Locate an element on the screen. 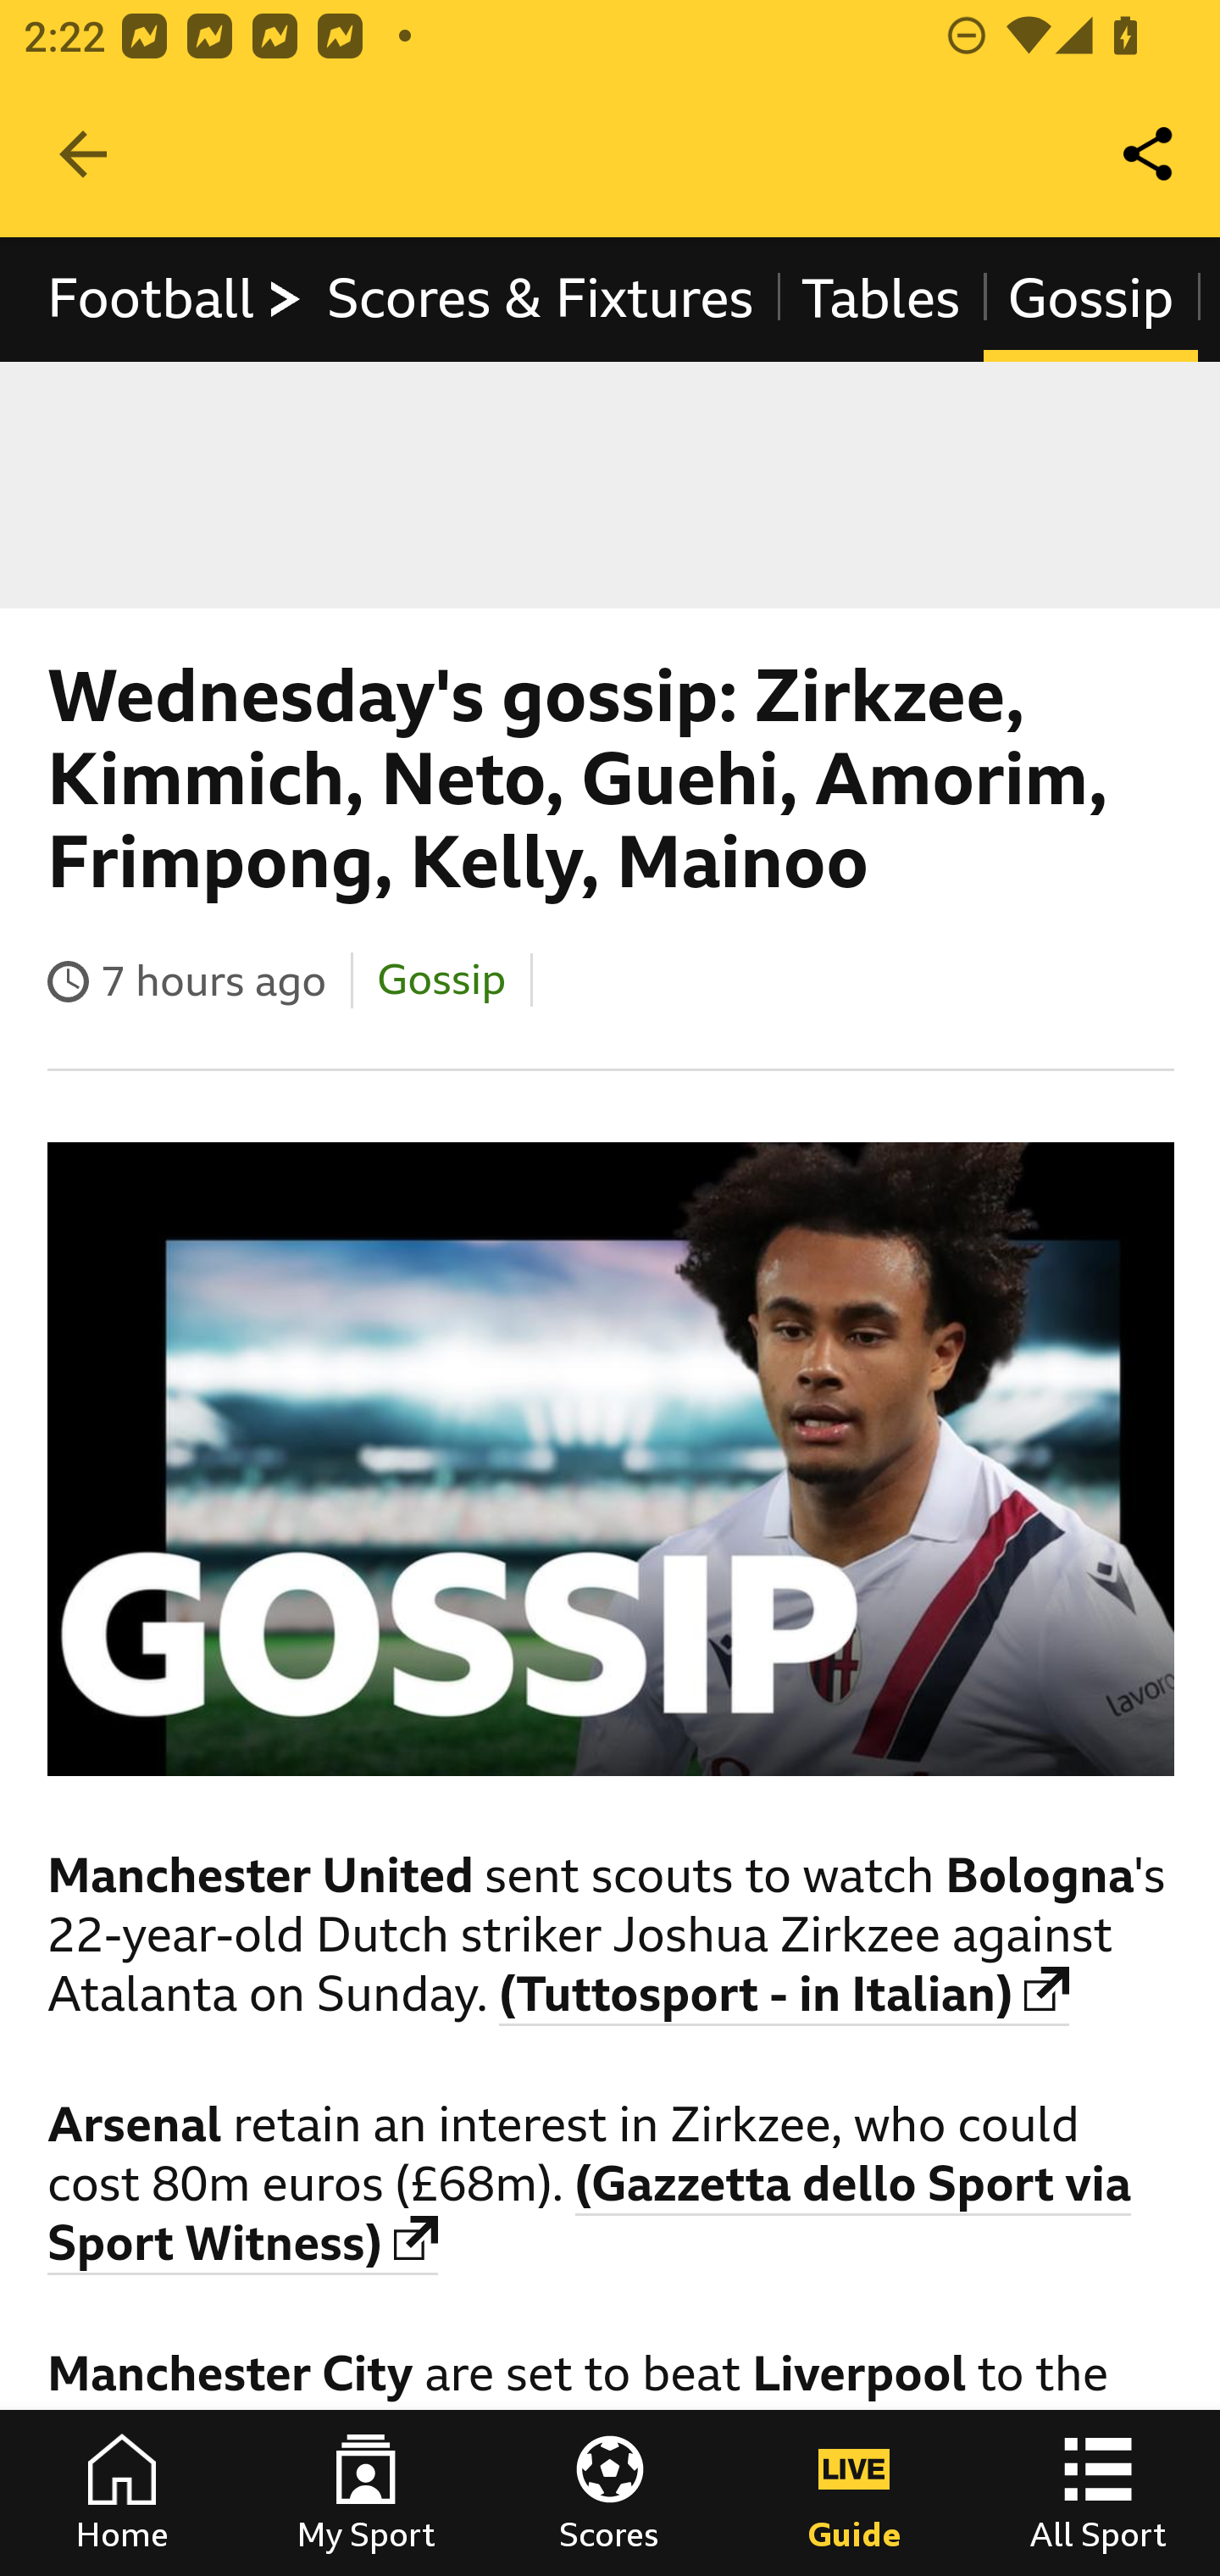 This screenshot has height=2576, width=1220. My Sport is located at coordinates (366, 2493).